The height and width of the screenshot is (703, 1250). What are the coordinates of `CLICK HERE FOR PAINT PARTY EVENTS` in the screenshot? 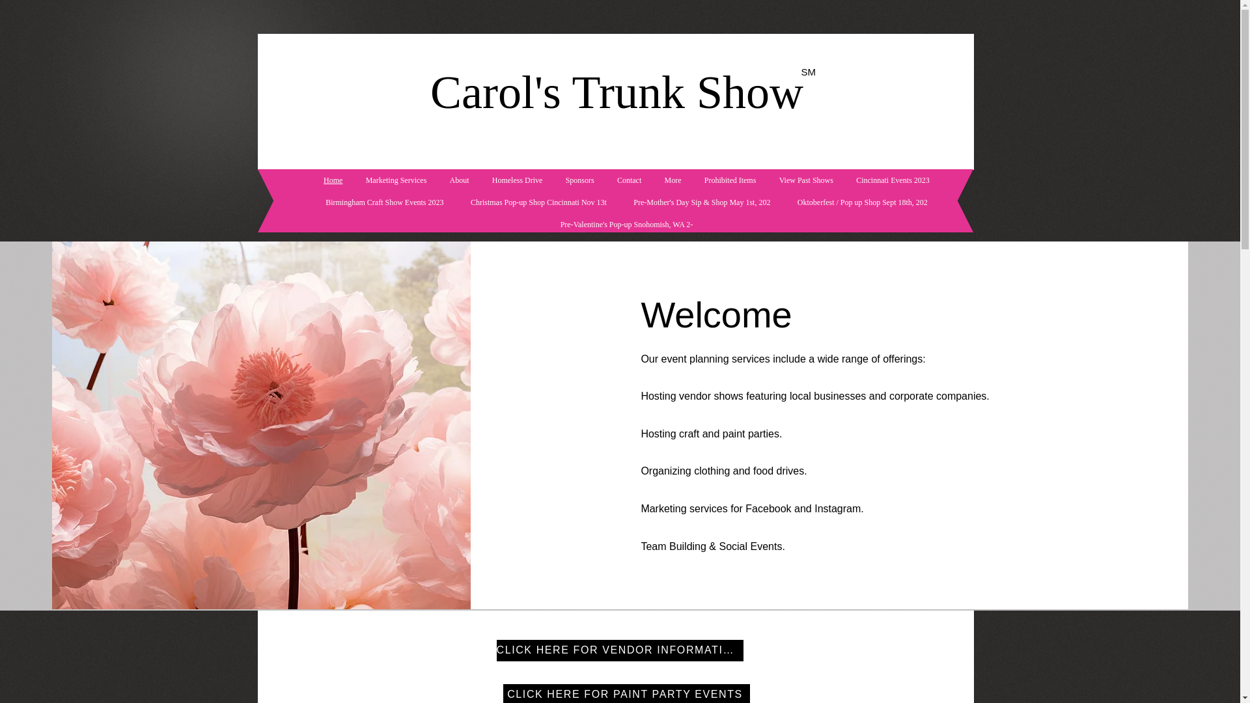 It's located at (625, 693).